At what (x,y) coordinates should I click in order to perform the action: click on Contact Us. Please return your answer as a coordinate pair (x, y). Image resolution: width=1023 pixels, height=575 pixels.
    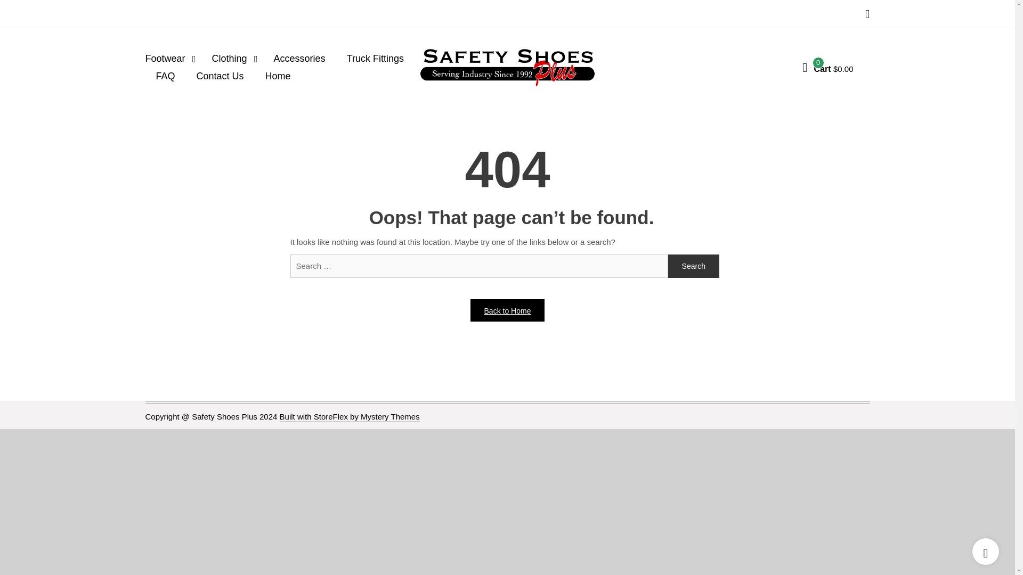
    Looking at the image, I should click on (221, 76).